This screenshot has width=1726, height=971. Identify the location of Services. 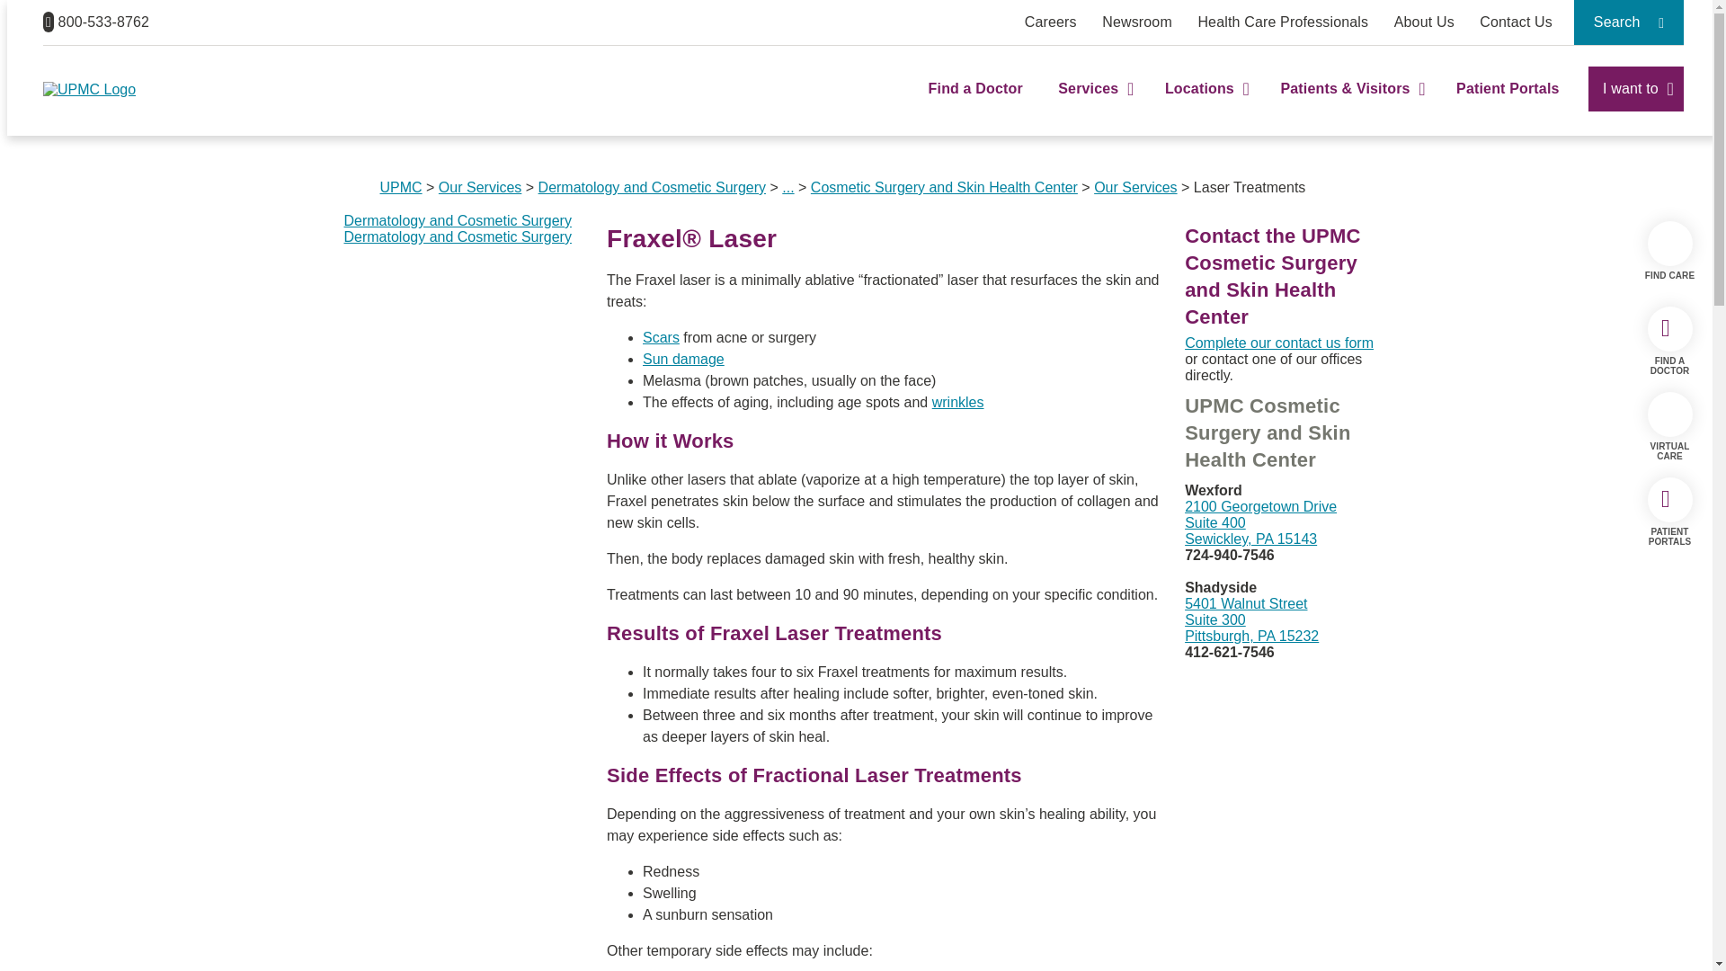
(1093, 104).